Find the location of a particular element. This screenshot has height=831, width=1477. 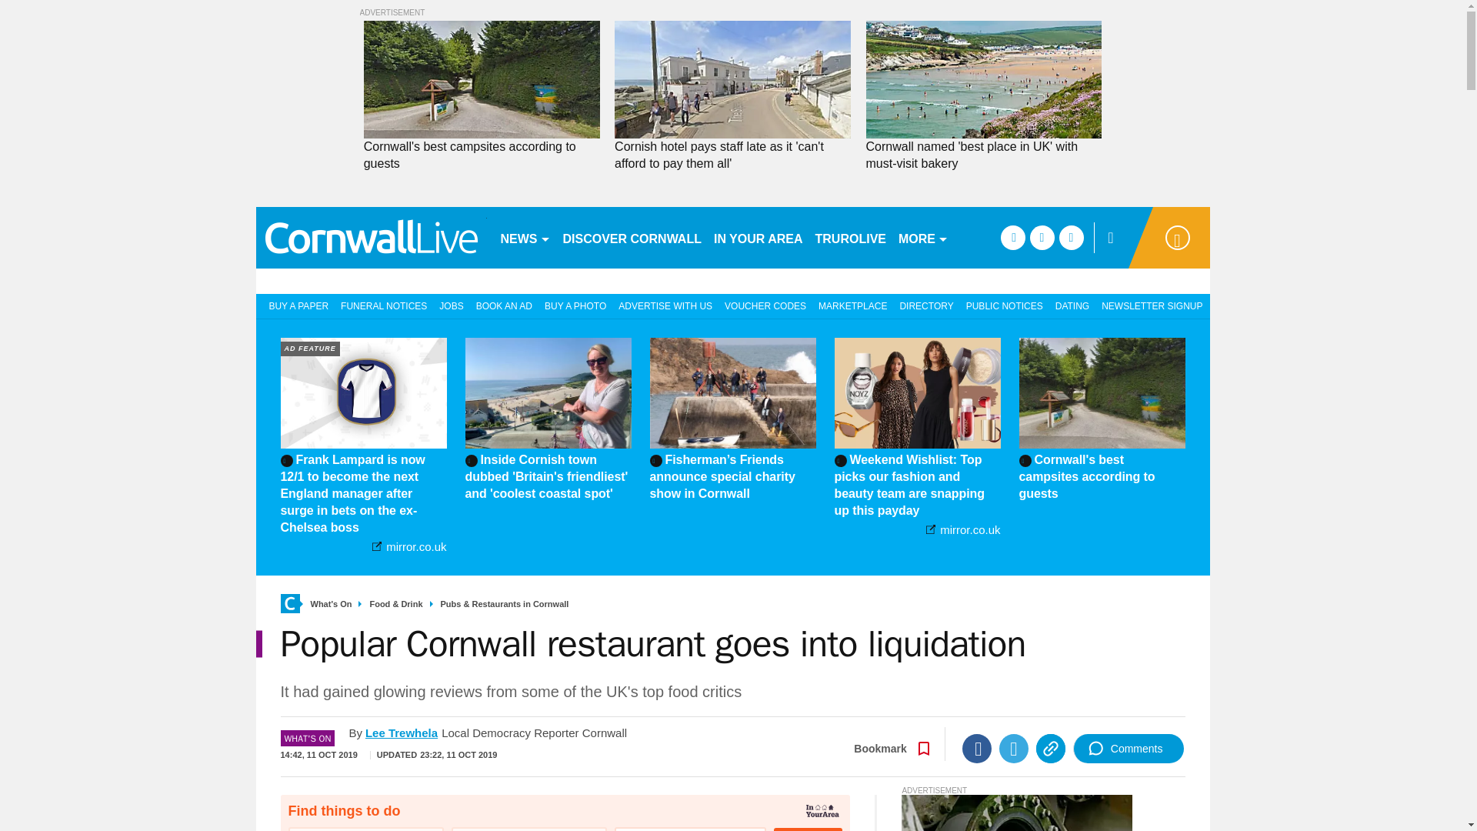

Comments is located at coordinates (1129, 748).